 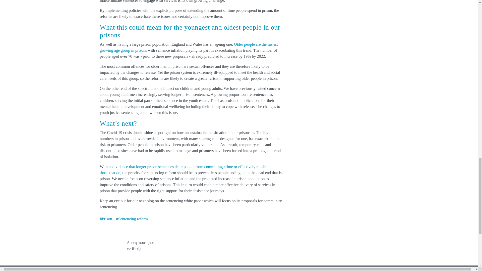 What do you see at coordinates (106, 219) in the screenshot?
I see `Prison` at bounding box center [106, 219].